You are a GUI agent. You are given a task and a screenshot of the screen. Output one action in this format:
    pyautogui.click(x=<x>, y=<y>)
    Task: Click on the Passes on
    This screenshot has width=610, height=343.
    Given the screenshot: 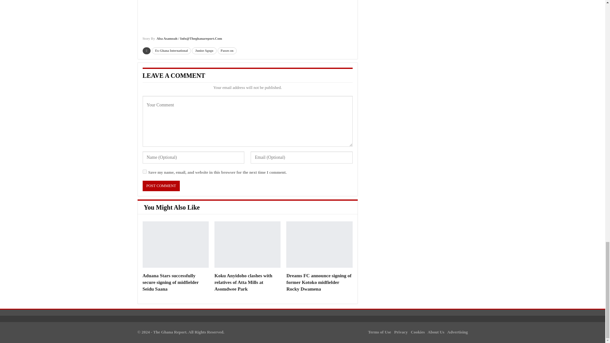 What is the action you would take?
    pyautogui.click(x=227, y=51)
    